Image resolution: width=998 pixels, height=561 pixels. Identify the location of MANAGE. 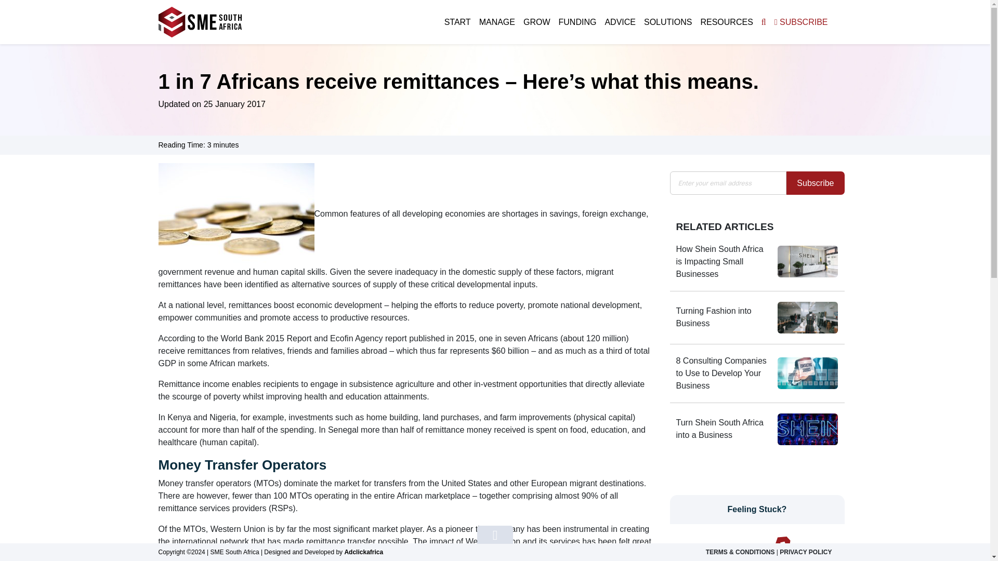
(497, 22).